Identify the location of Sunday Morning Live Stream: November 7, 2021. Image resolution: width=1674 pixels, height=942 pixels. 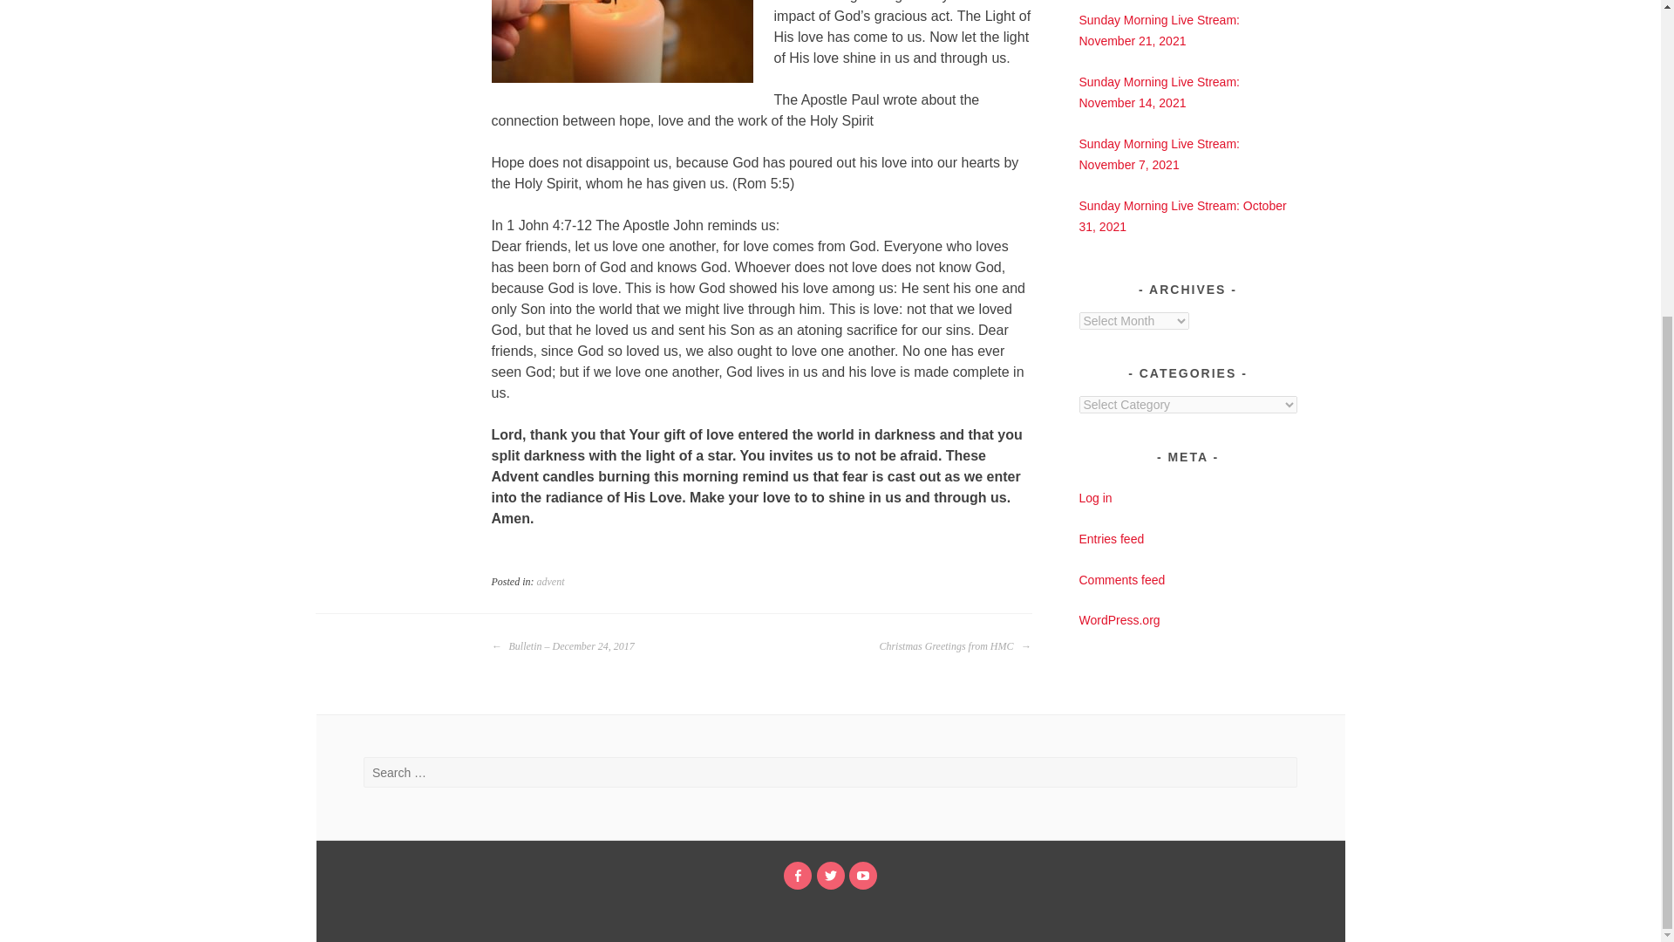
(1160, 154).